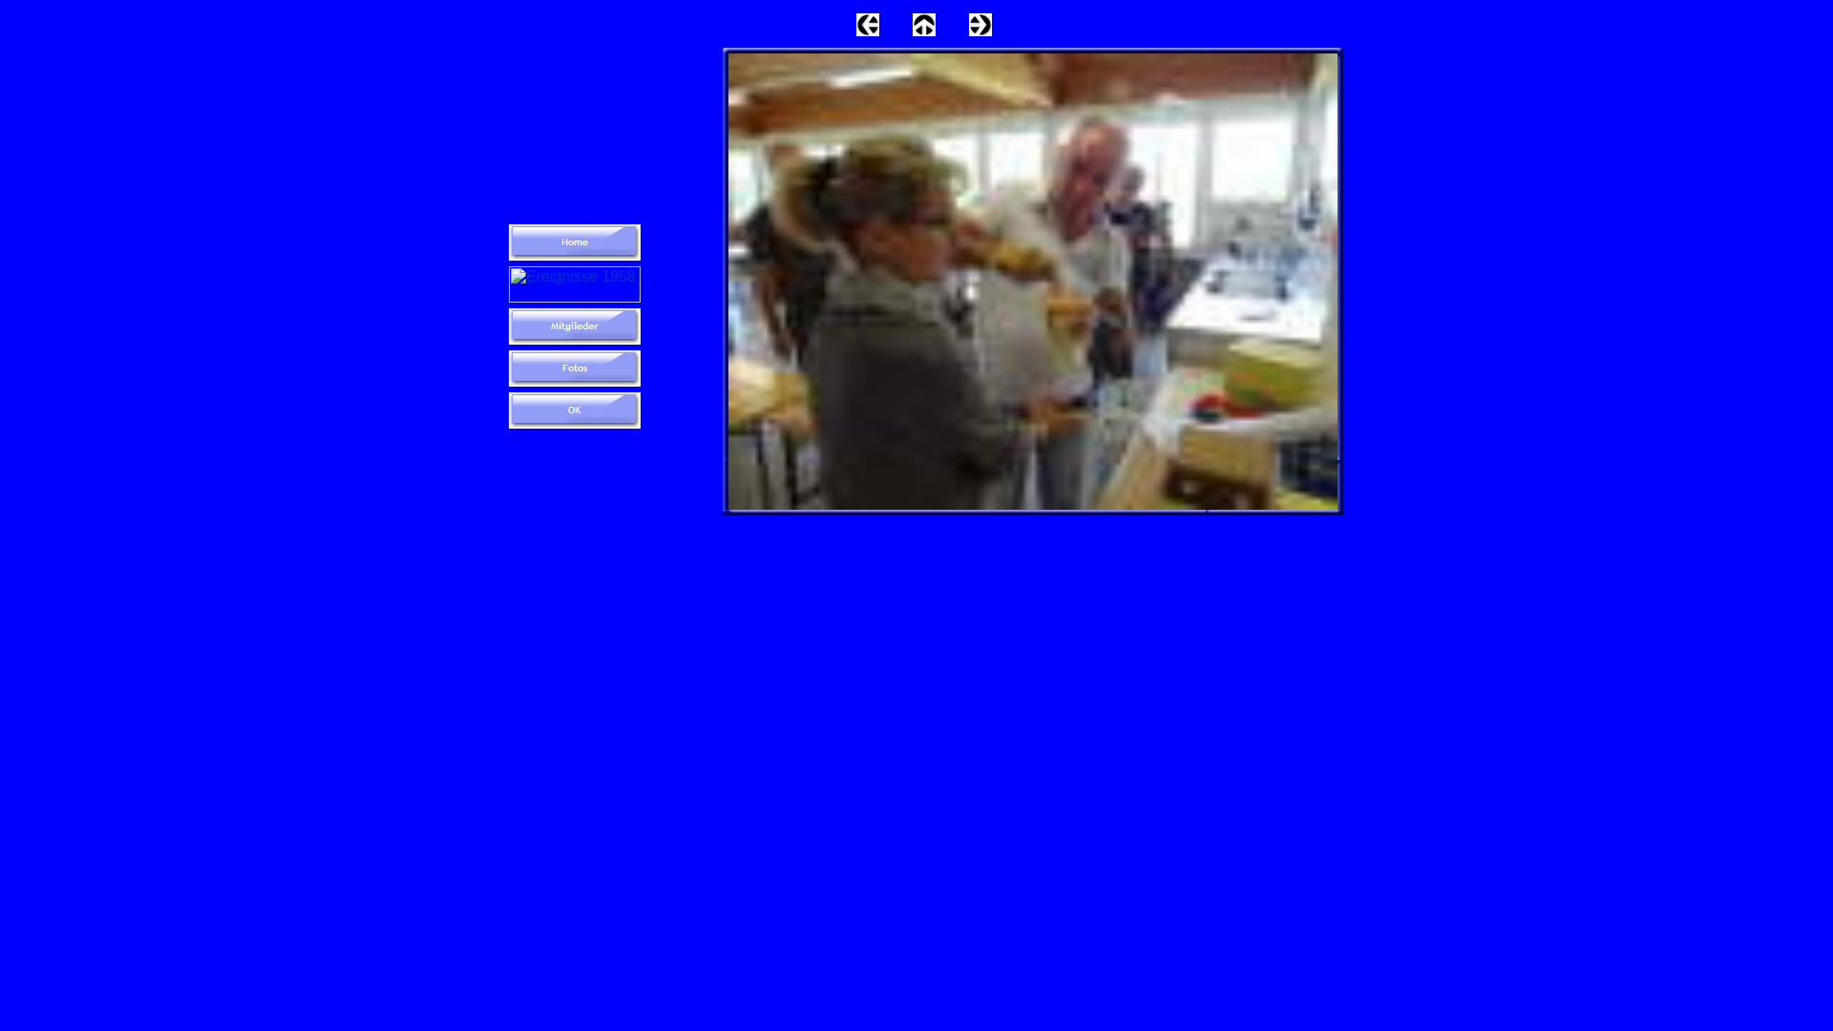  Describe the element at coordinates (575, 326) in the screenshot. I see `Mitglieder` at that location.